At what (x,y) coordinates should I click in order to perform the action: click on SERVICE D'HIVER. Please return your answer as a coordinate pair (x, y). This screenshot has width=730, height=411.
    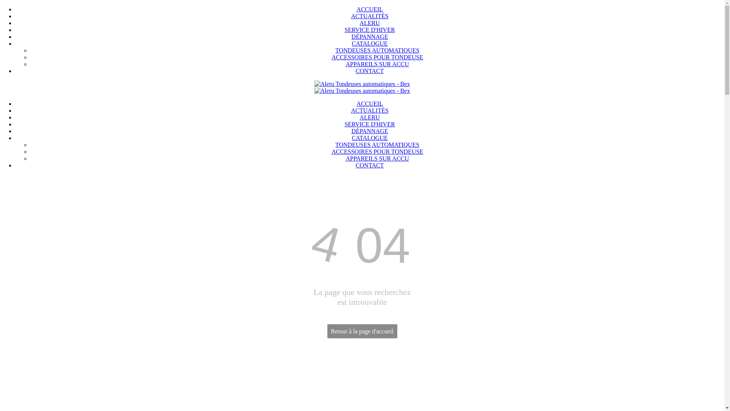
    Looking at the image, I should click on (370, 124).